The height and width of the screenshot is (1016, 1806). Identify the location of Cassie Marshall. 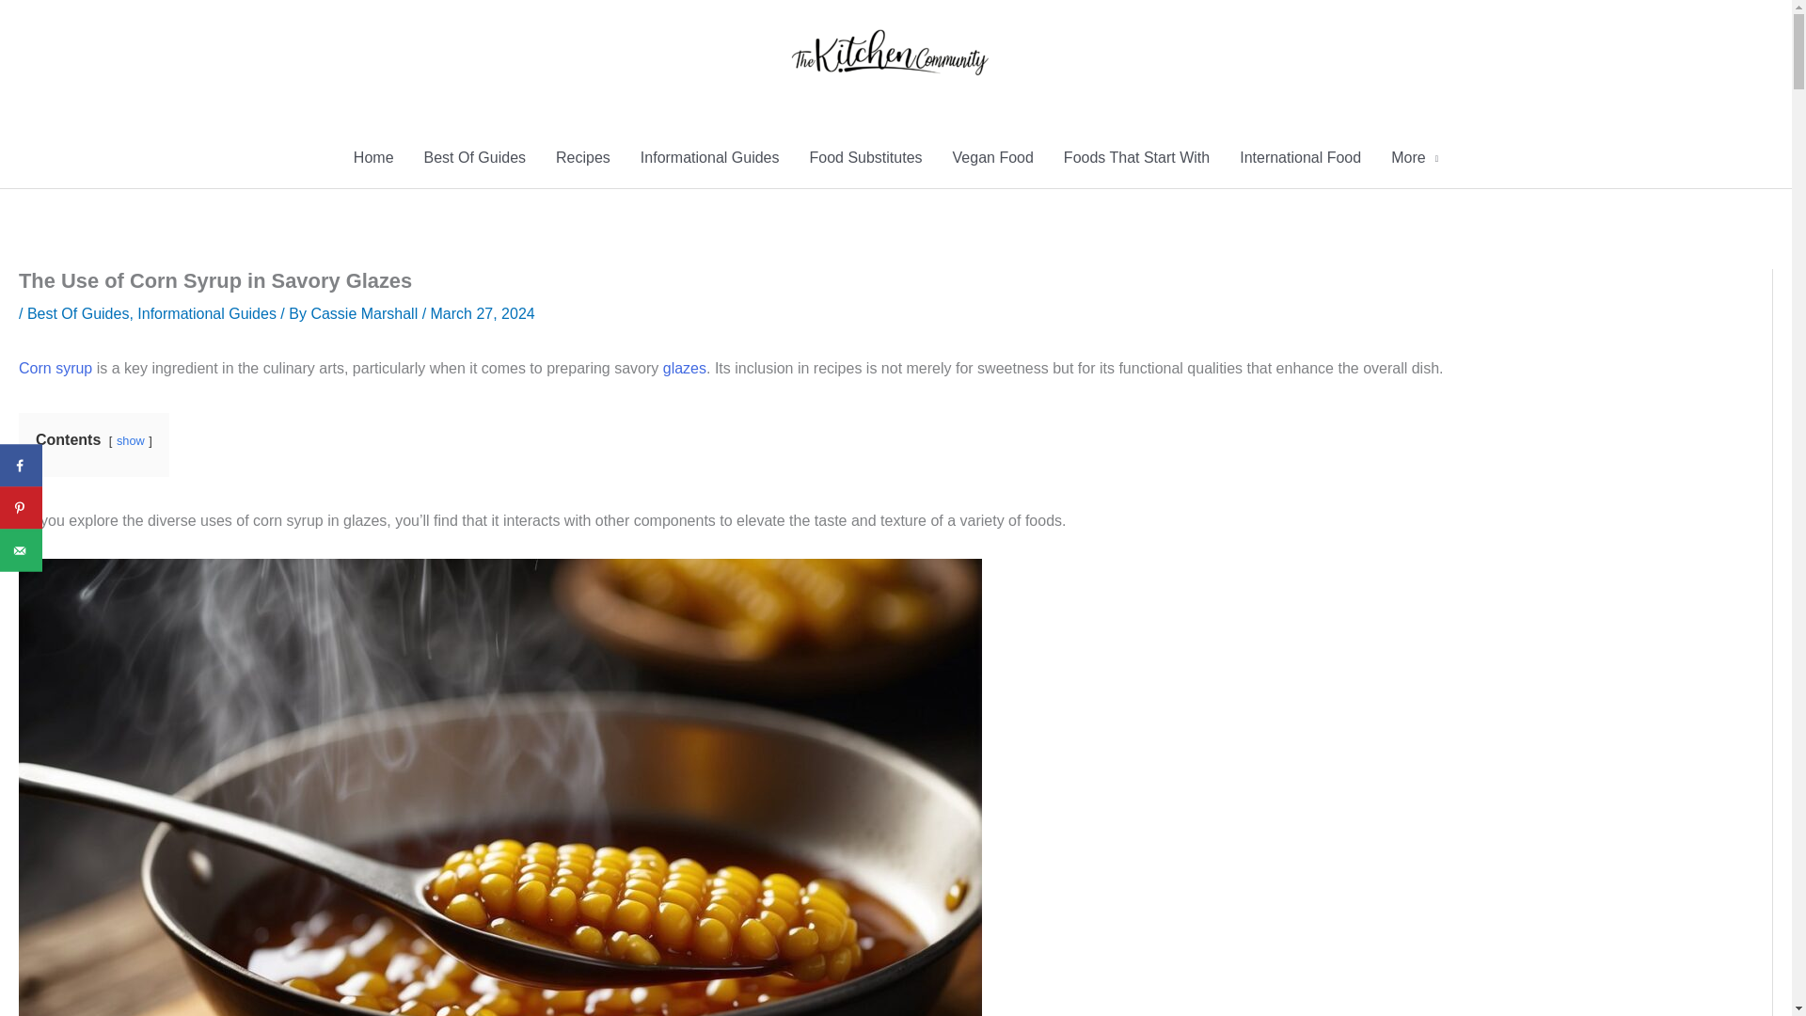
(365, 314).